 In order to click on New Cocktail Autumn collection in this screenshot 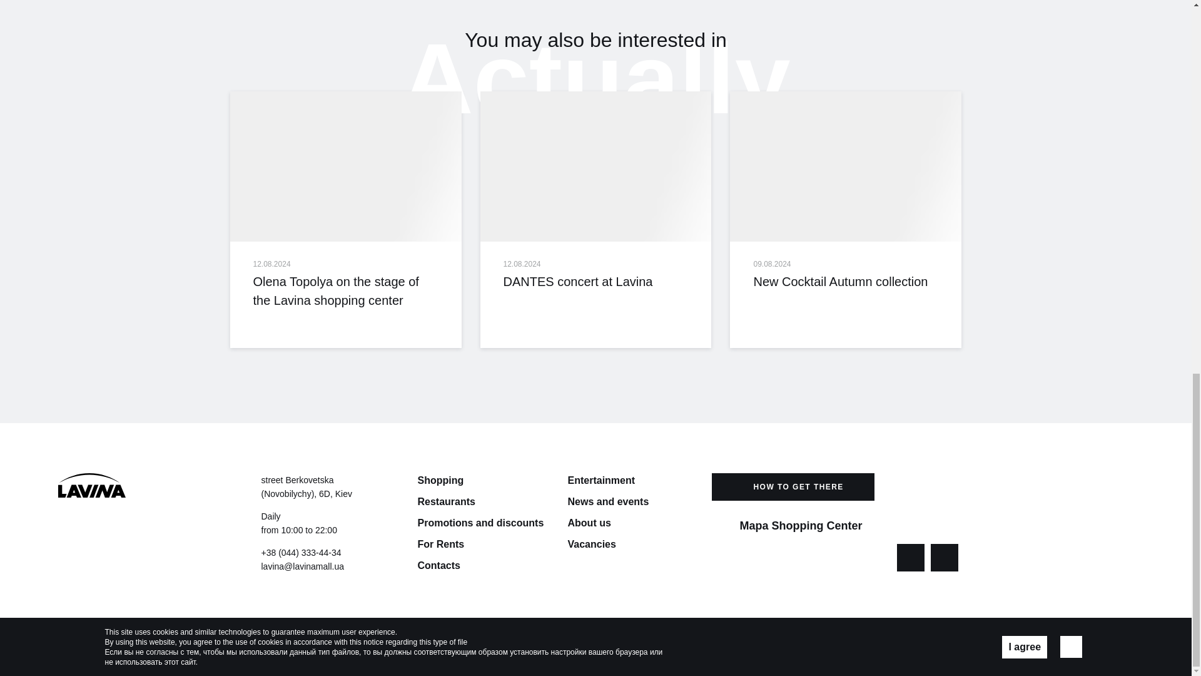, I will do `click(845, 282)`.